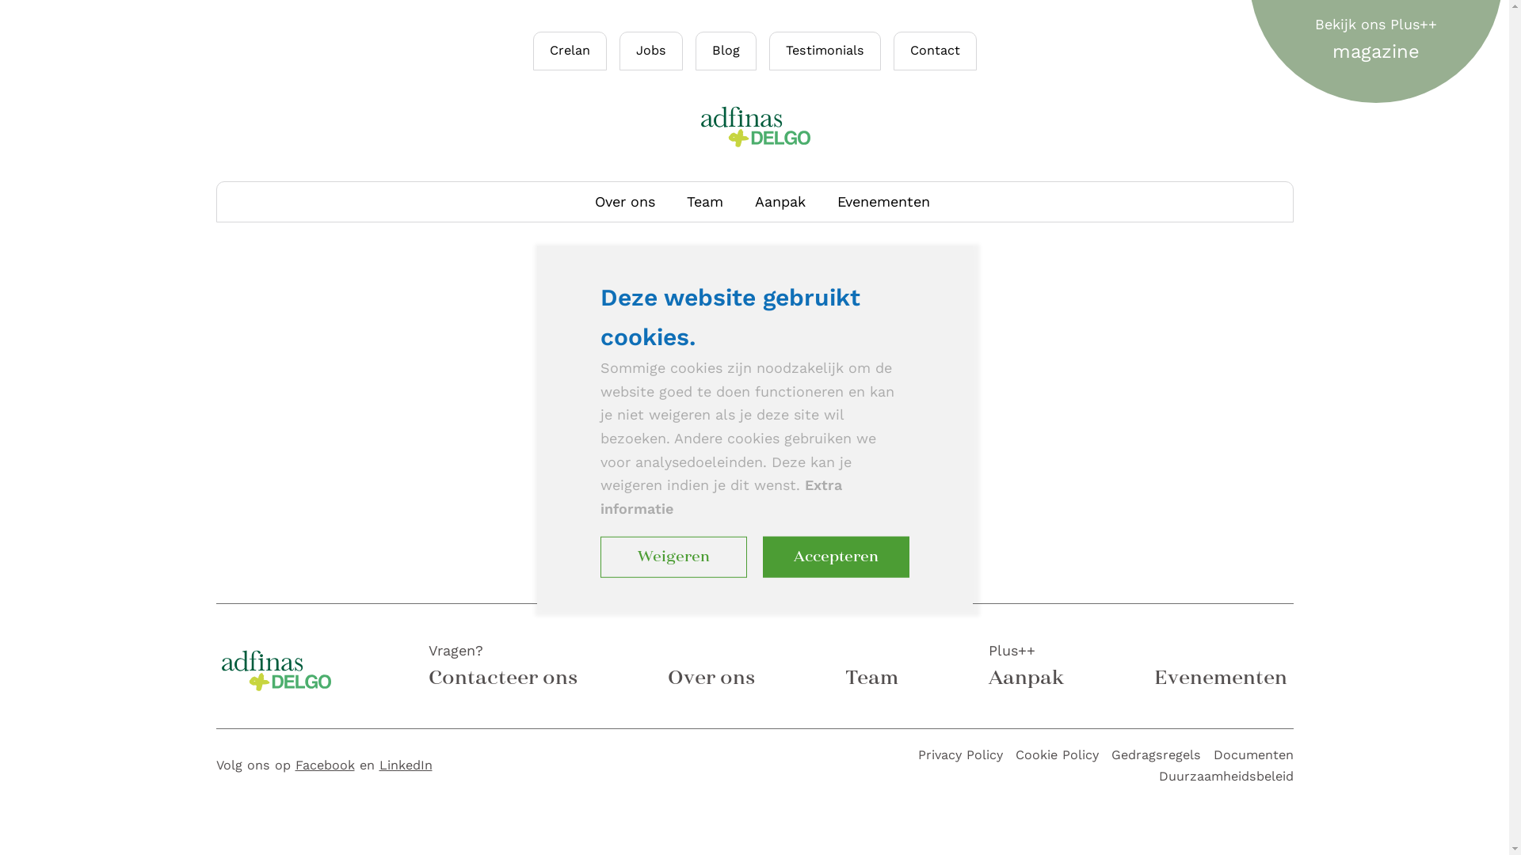 The height and width of the screenshot is (855, 1521). I want to click on LinkedIn, so click(406, 765).